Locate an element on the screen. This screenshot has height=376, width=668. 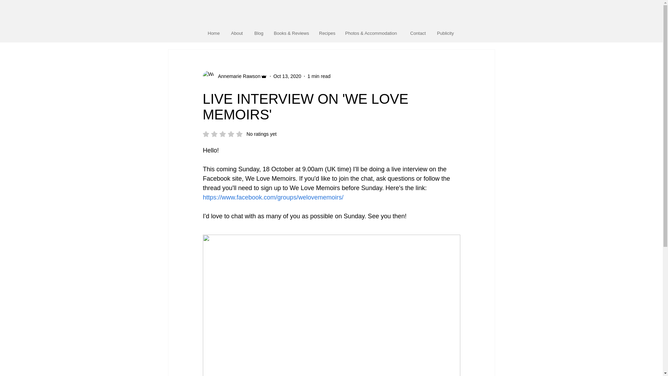
Blog is located at coordinates (259, 33).